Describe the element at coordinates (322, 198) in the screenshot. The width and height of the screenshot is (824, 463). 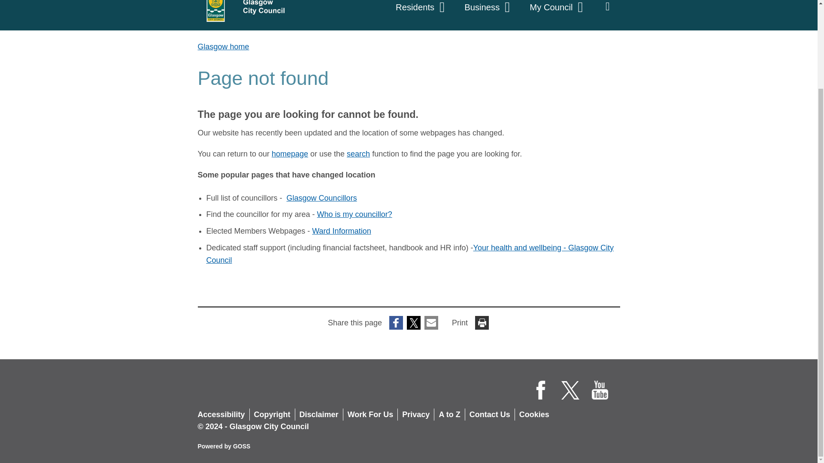
I see `opens in a new browser window` at that location.